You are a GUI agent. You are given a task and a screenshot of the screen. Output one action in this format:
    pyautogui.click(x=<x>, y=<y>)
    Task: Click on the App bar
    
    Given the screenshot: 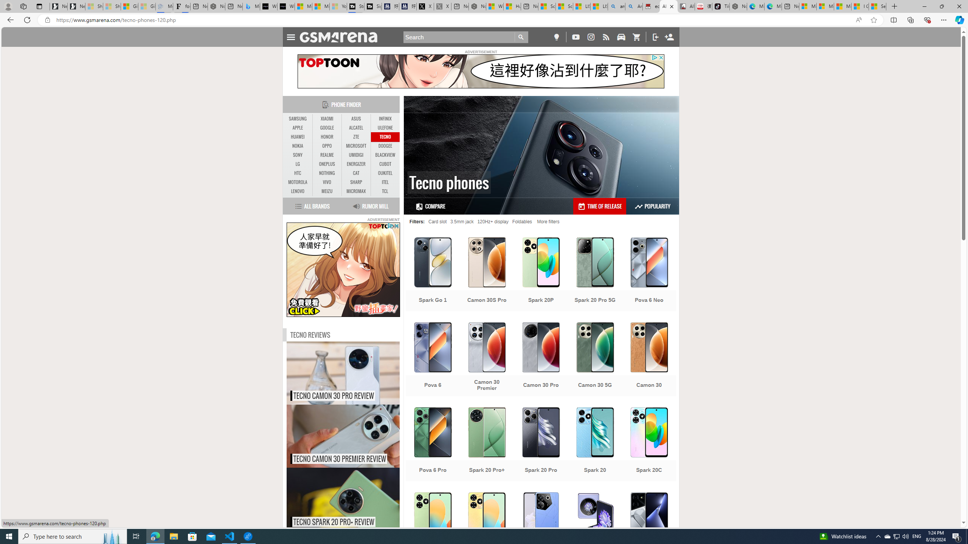 What is the action you would take?
    pyautogui.click(x=484, y=20)
    